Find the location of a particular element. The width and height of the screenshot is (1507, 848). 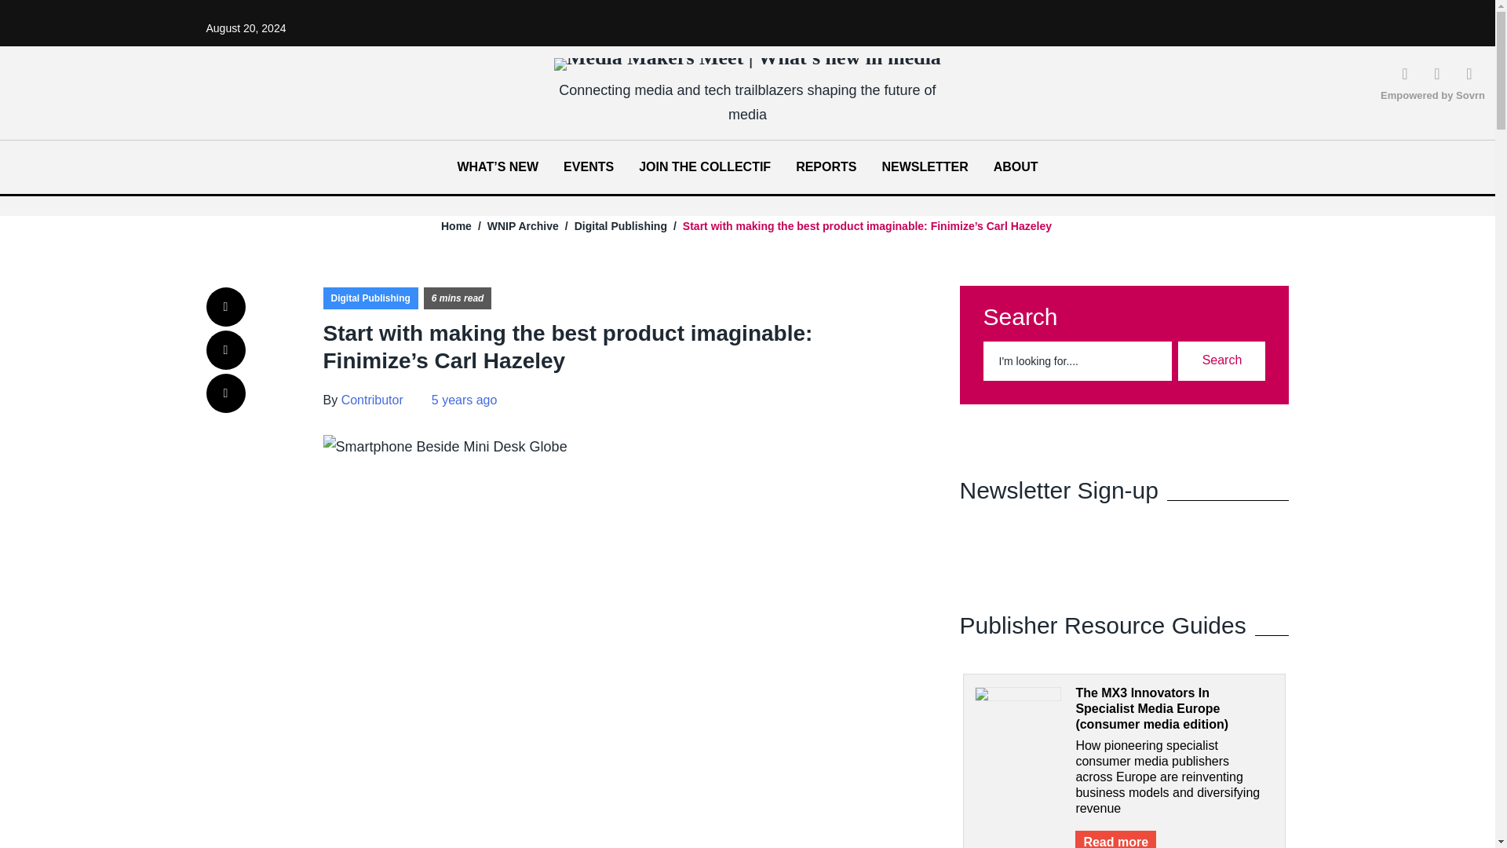

Share on Facebook is located at coordinates (224, 306).